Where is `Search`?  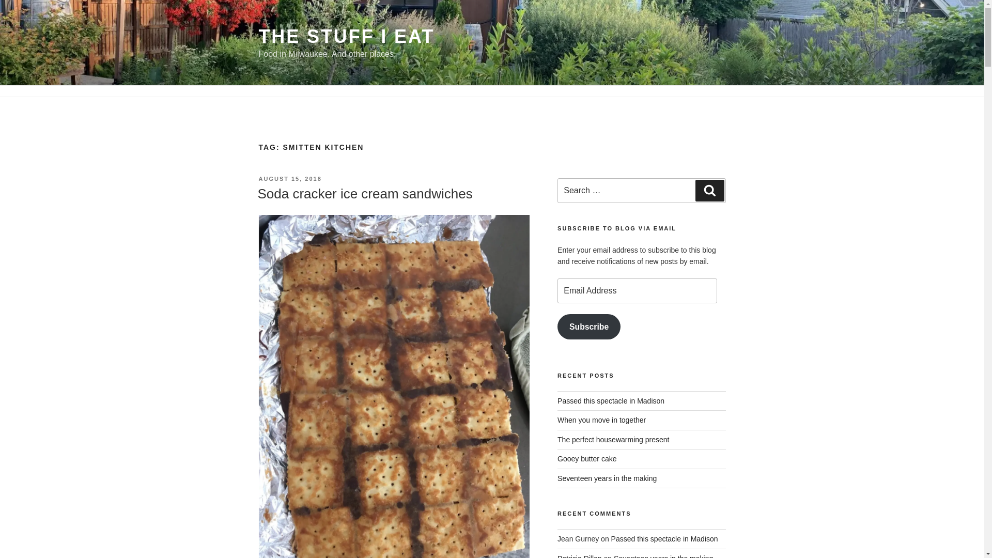 Search is located at coordinates (709, 190).